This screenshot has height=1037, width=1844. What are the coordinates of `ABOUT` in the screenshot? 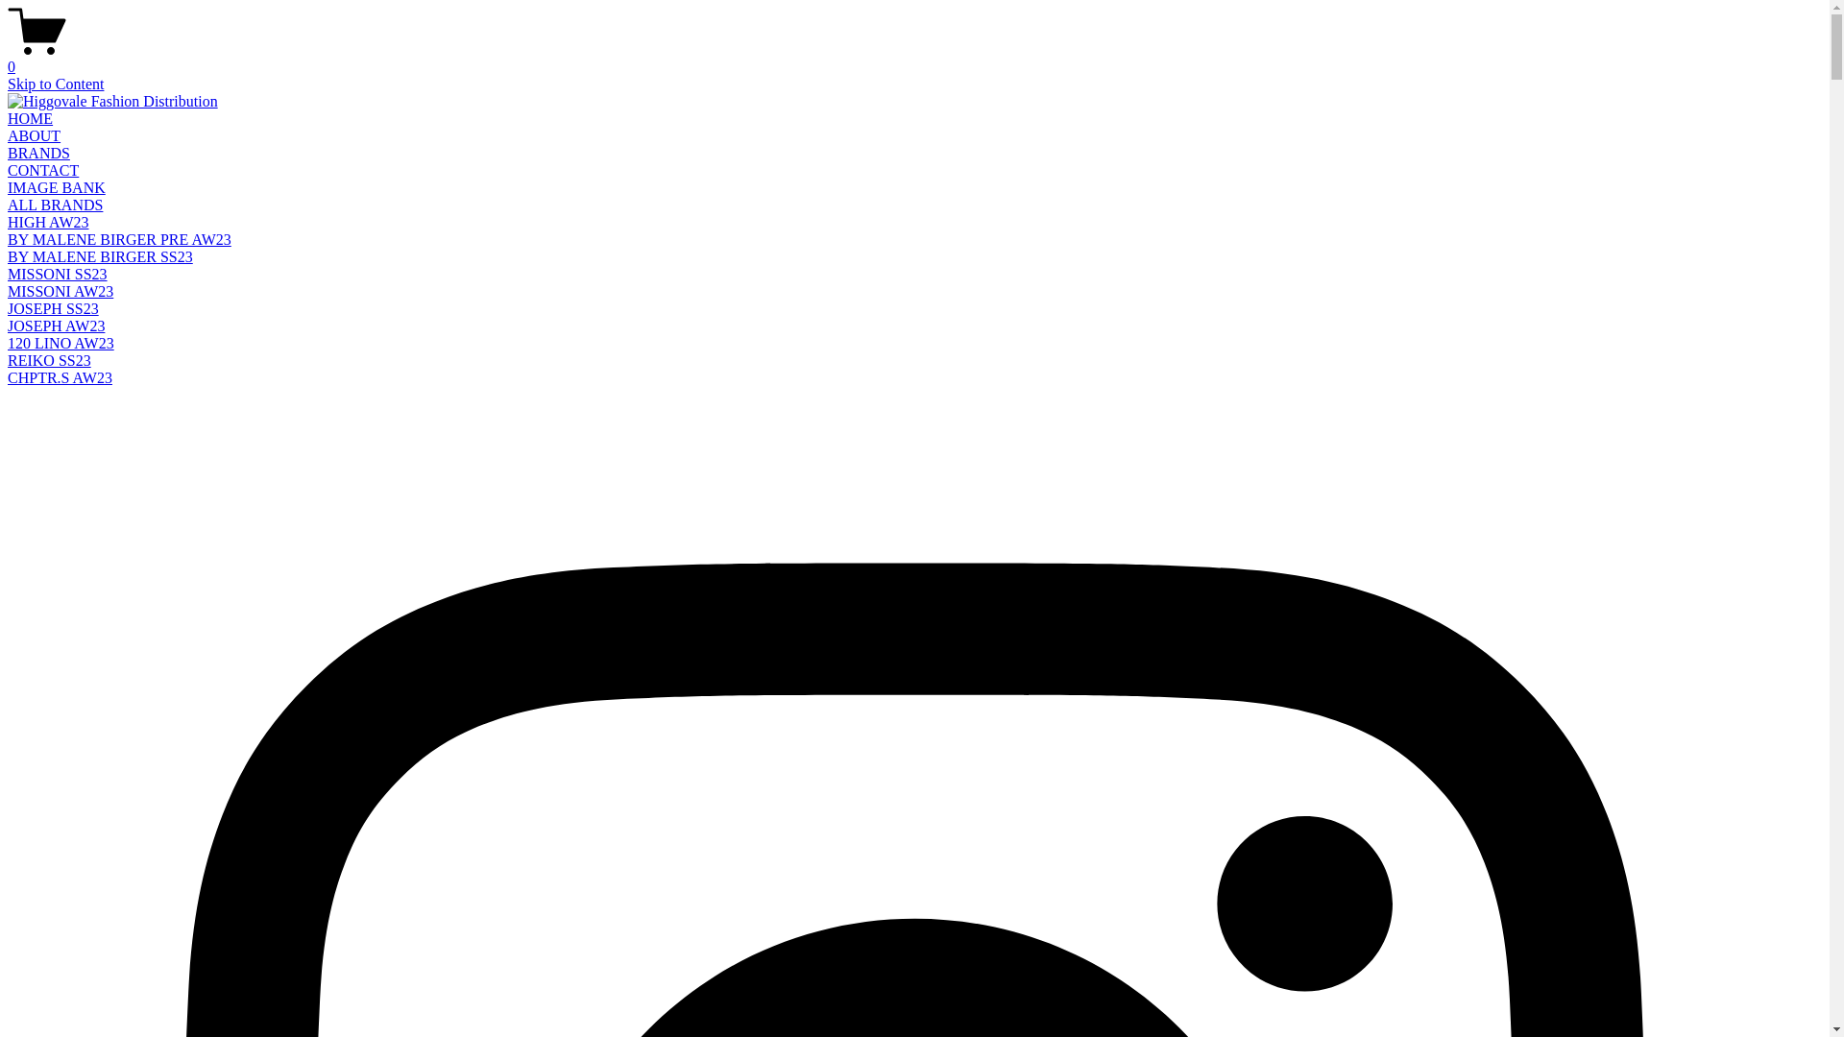 It's located at (35, 136).